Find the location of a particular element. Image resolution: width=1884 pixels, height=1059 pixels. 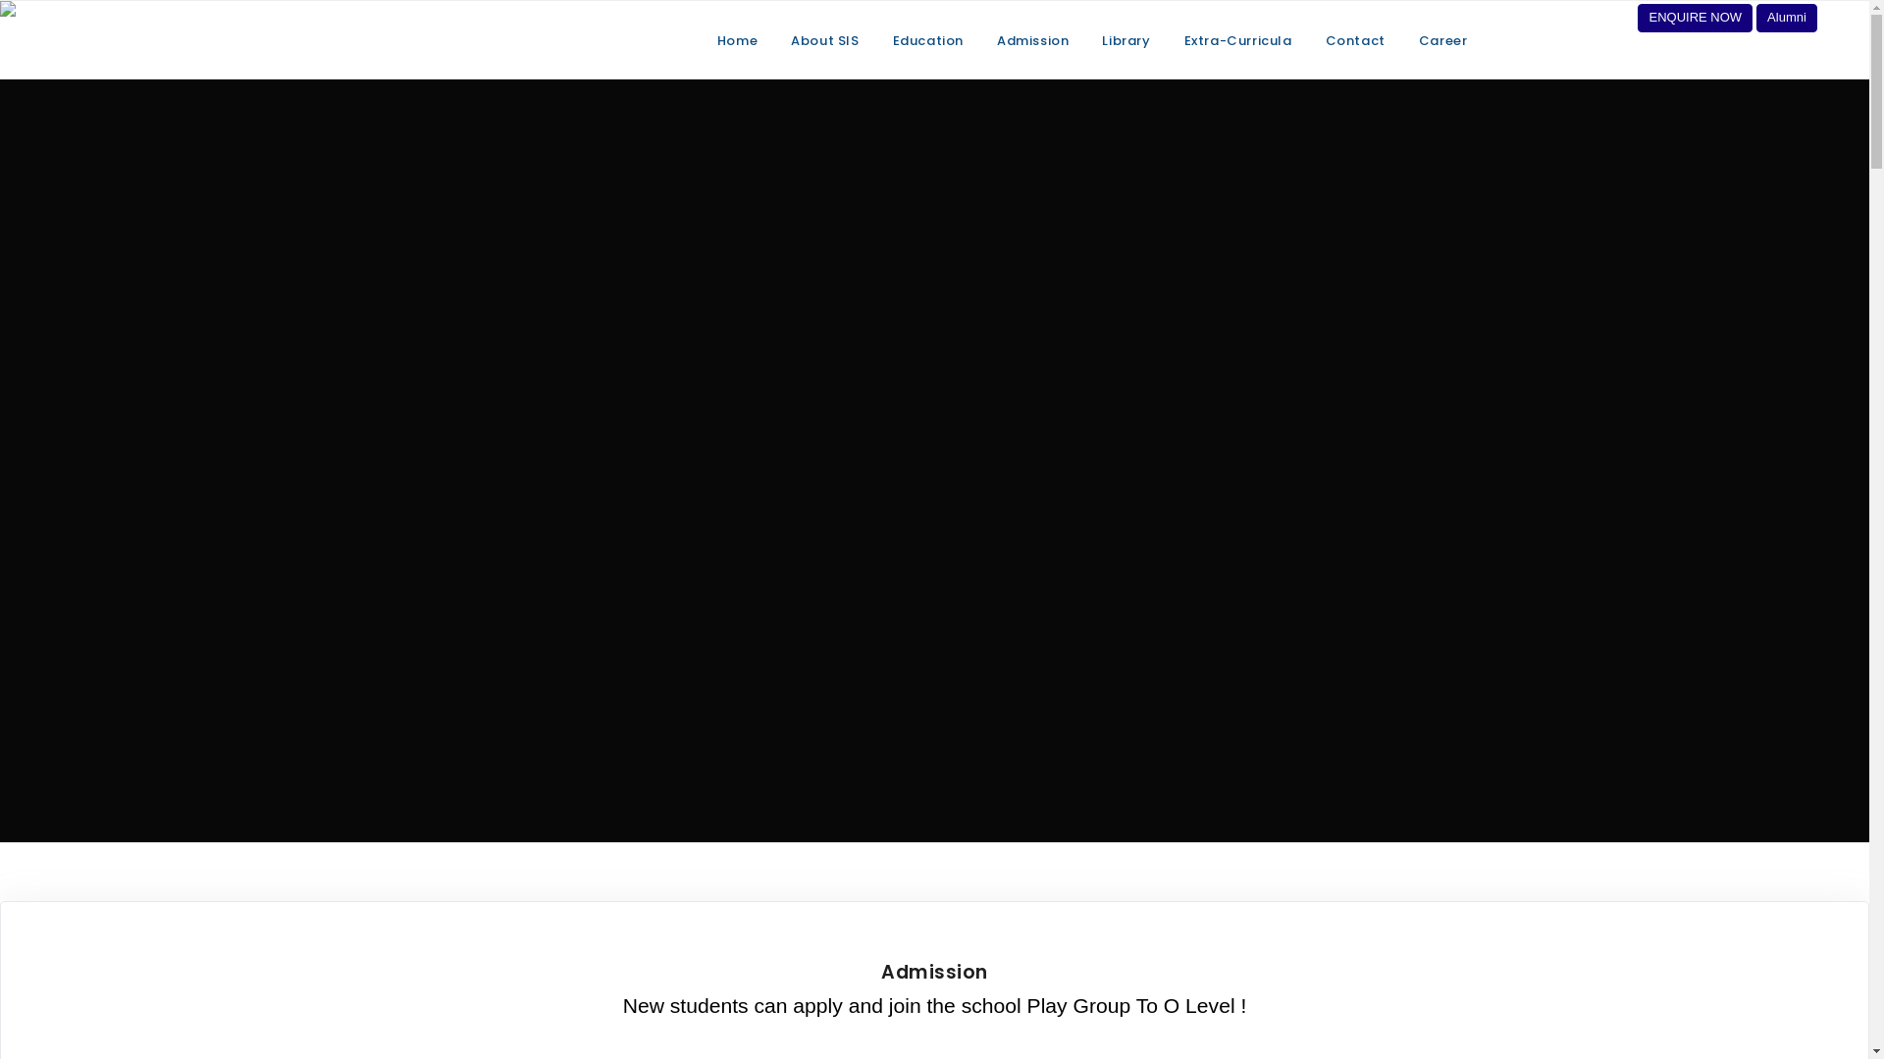

Admission is located at coordinates (1032, 41).